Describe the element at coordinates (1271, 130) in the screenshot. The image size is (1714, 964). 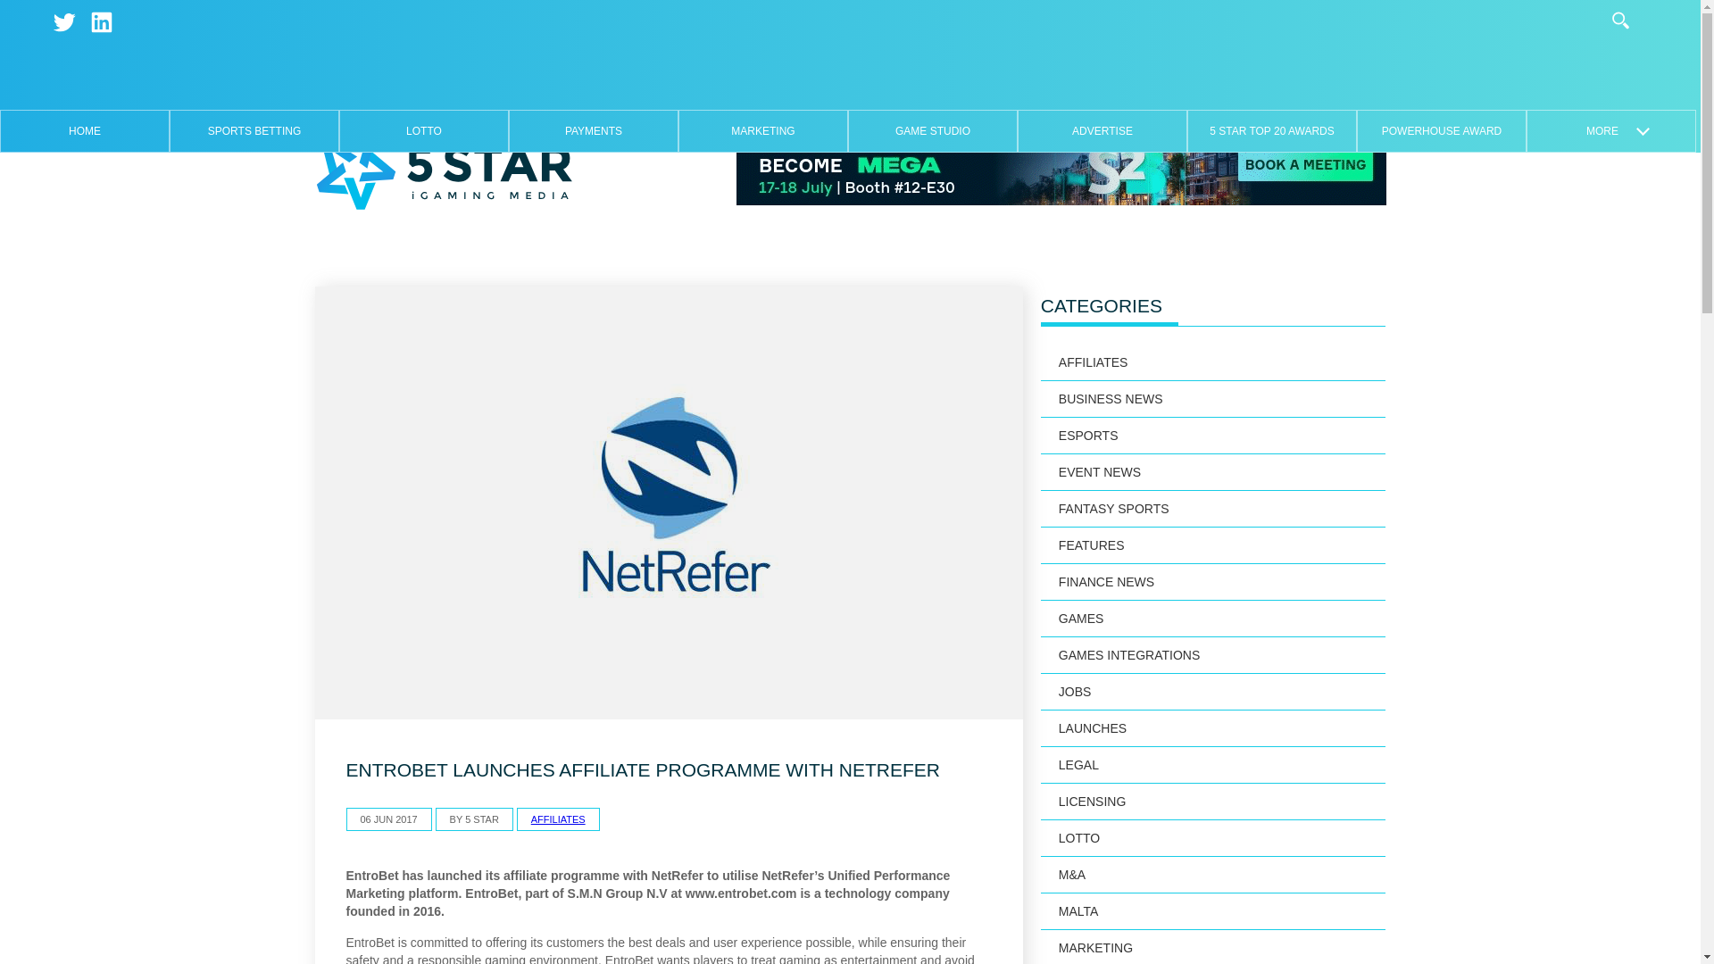
I see `5 STAR TOP 20 AWARDS` at that location.